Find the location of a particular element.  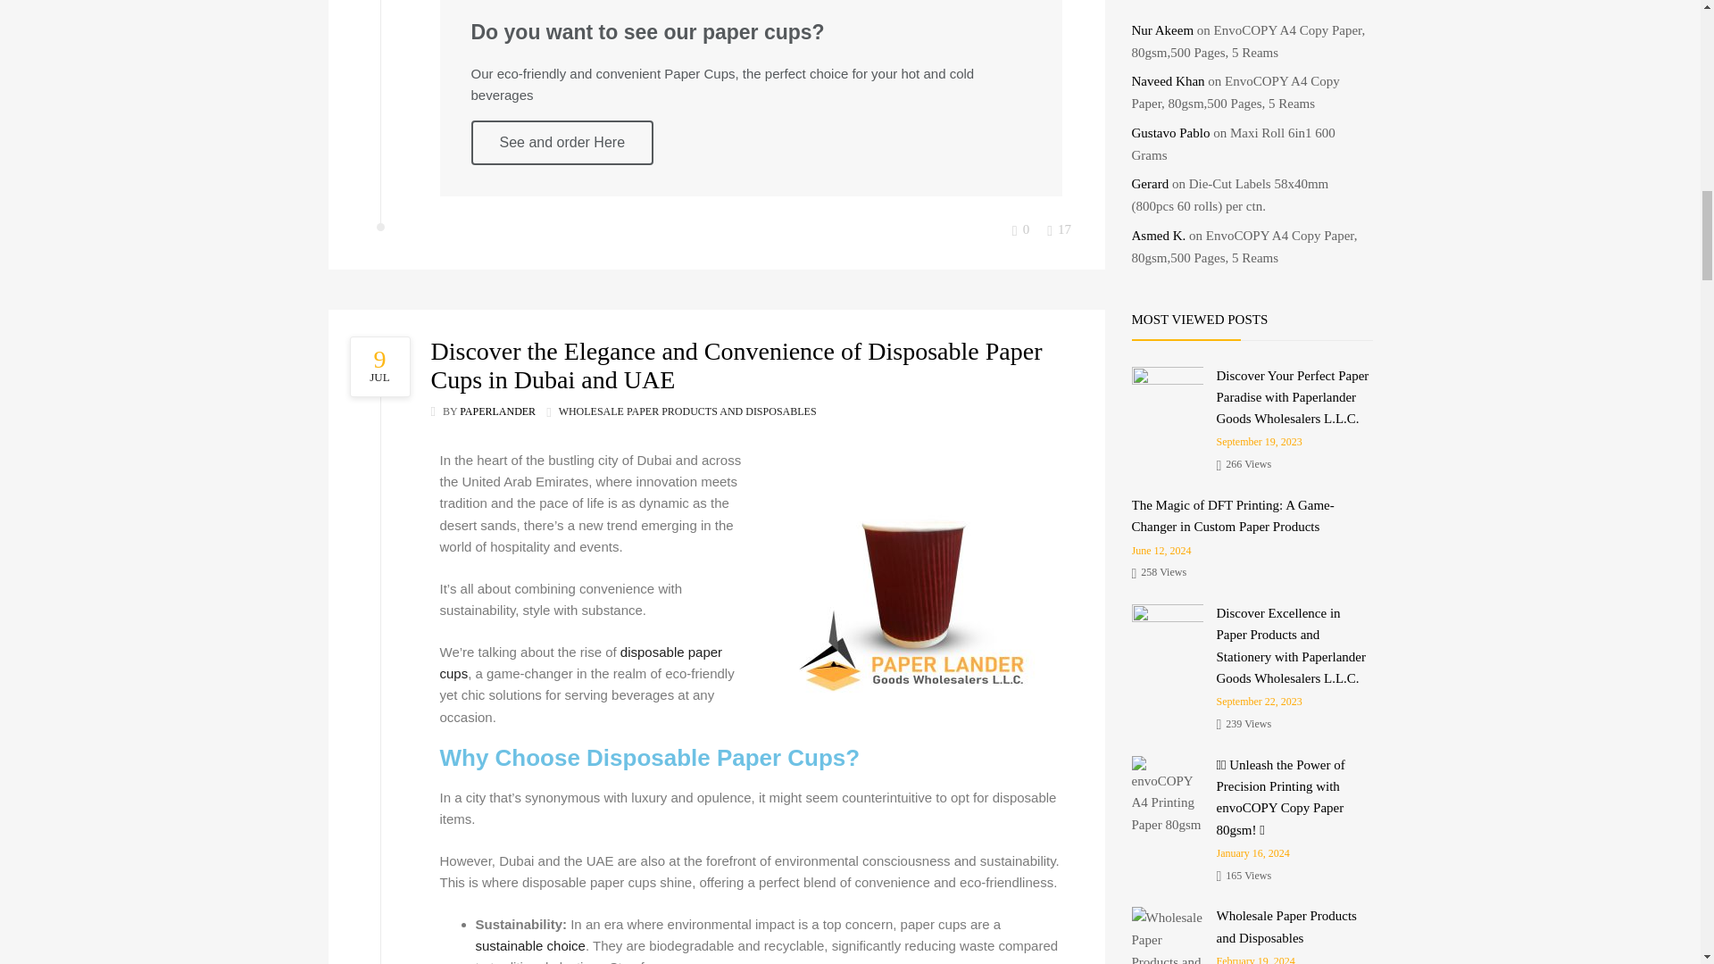

Click here to read more is located at coordinates (384, 366).